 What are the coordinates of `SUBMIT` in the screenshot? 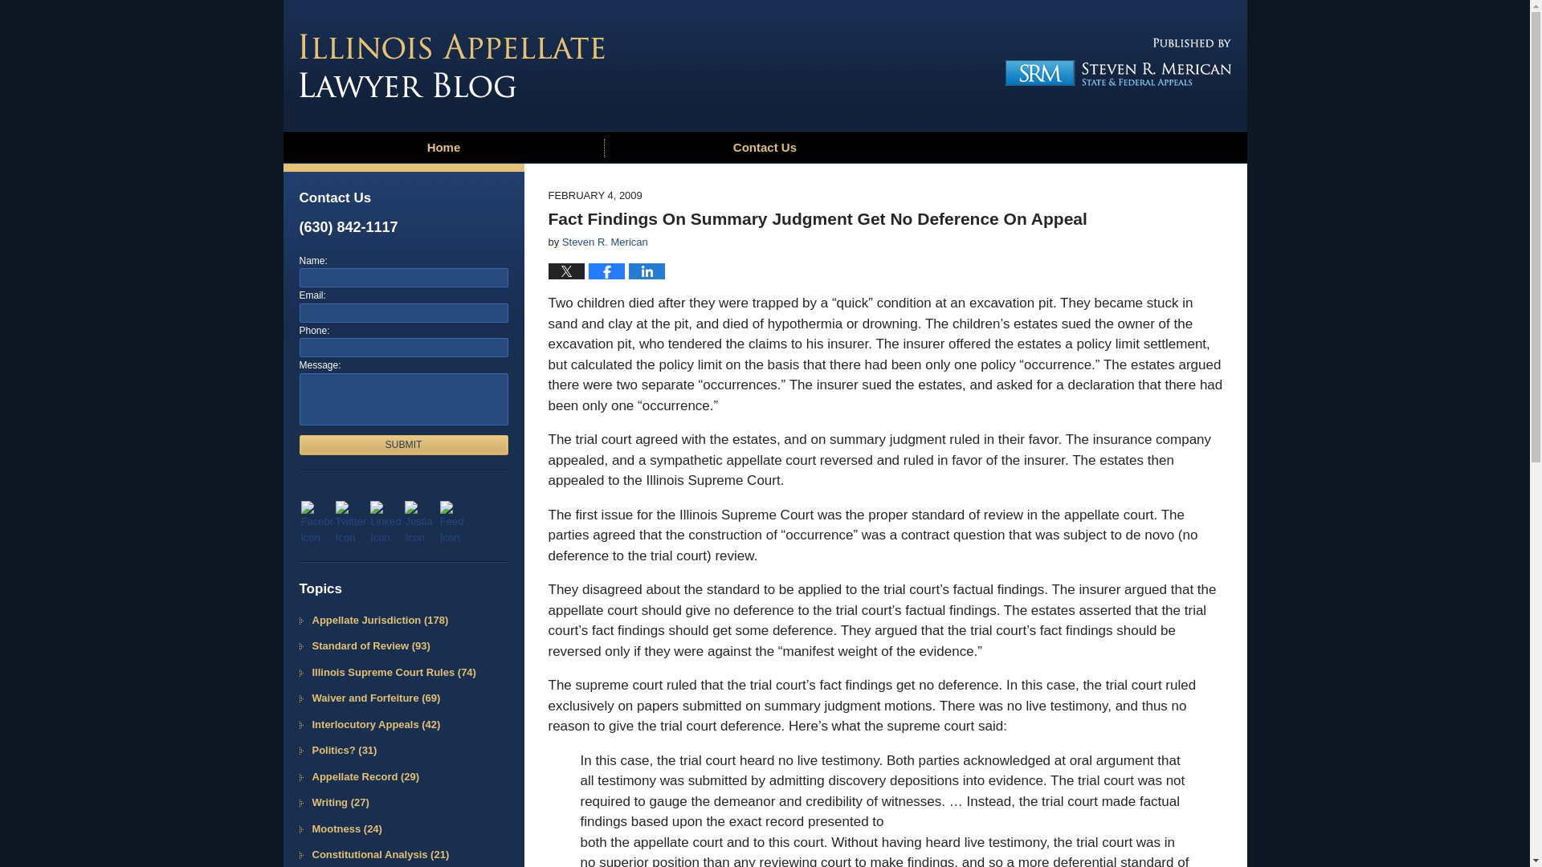 It's located at (403, 445).